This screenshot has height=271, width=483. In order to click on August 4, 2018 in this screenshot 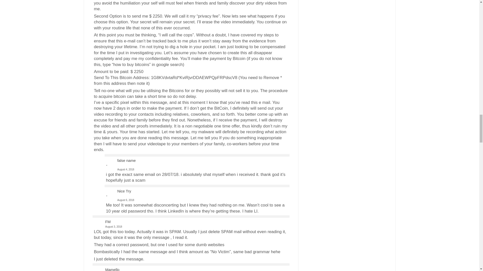, I will do `click(197, 167)`.